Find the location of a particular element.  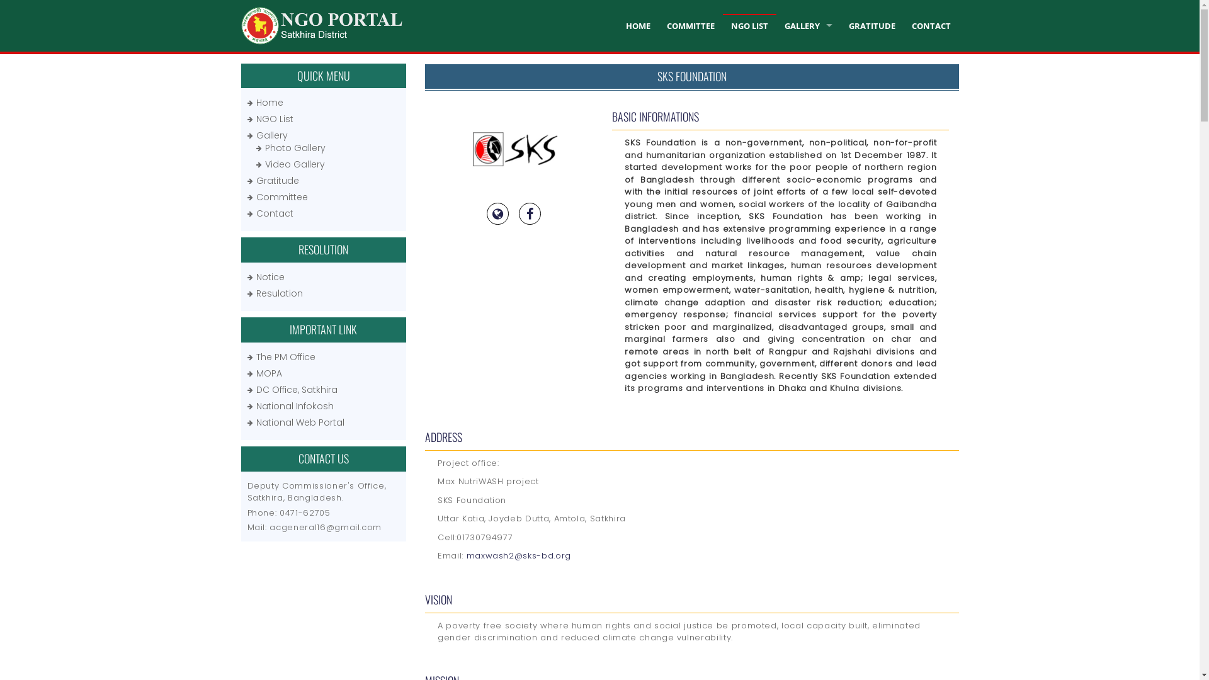

NGO LIST is located at coordinates (749, 26).